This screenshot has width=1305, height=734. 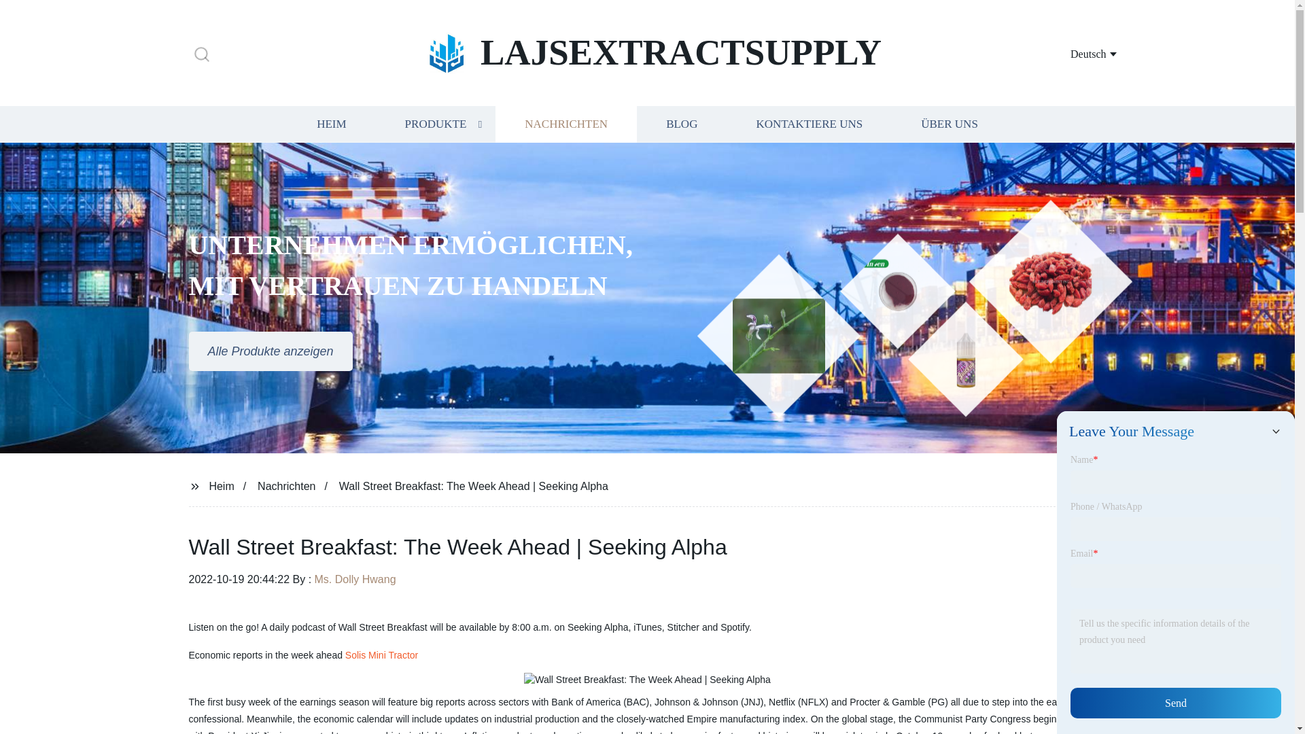 I want to click on Deutsch, so click(x=1077, y=53).